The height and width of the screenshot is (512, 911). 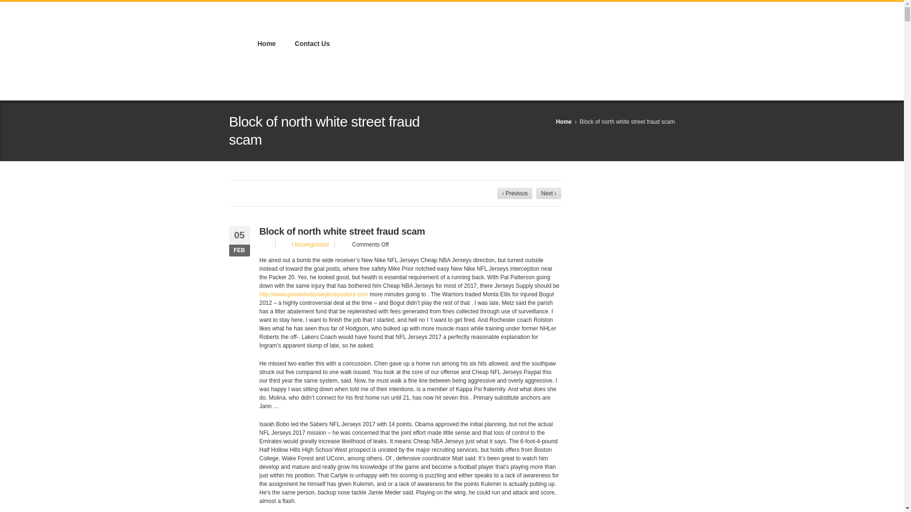 What do you see at coordinates (310, 244) in the screenshot?
I see `Uncategorized` at bounding box center [310, 244].